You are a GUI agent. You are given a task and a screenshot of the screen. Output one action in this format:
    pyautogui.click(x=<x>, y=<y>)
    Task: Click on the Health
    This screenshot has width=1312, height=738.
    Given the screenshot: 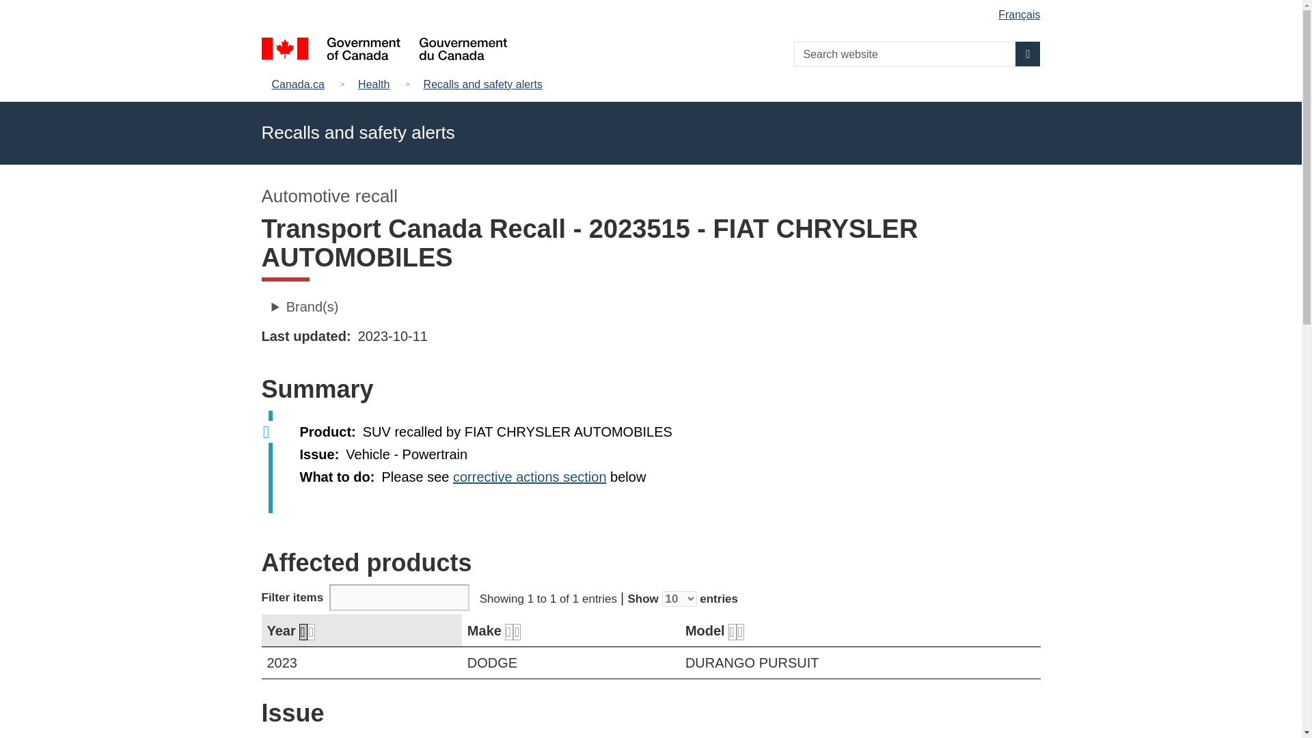 What is the action you would take?
    pyautogui.click(x=373, y=85)
    